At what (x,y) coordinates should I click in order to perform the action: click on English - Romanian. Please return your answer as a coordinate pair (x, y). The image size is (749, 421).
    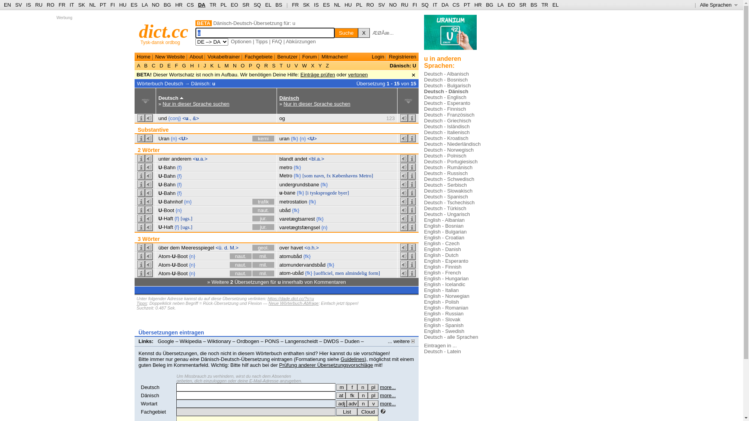
    Looking at the image, I should click on (446, 308).